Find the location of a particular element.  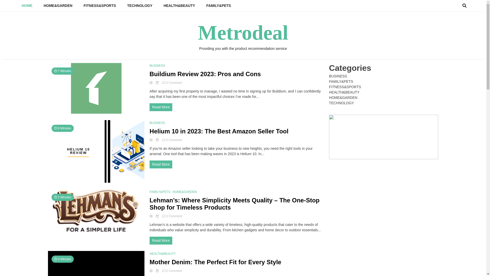

Helium 10 in 2023: The Best Amazon Seller Tool is located at coordinates (219, 131).